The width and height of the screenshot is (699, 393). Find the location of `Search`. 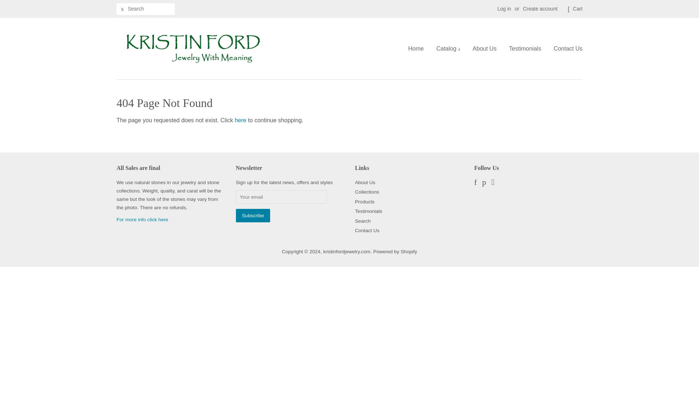

Search is located at coordinates (122, 9).